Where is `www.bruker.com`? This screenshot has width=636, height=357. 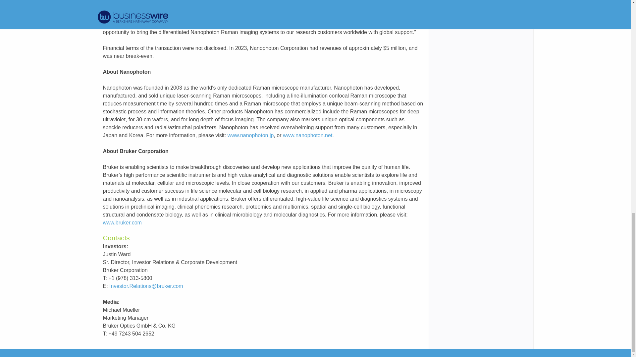 www.bruker.com is located at coordinates (122, 222).